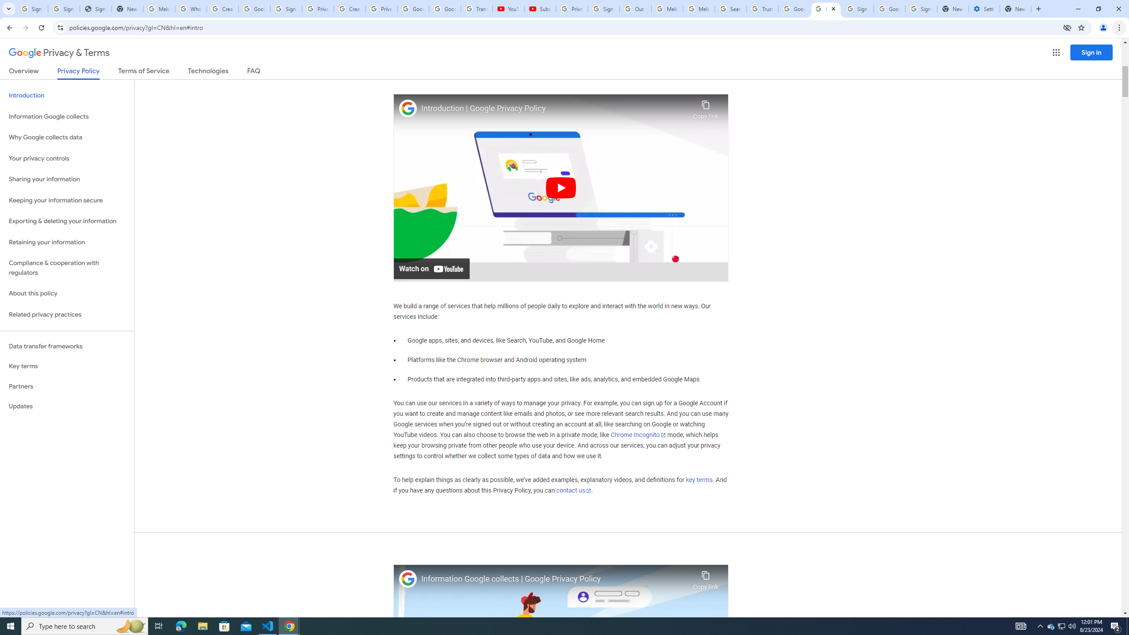 The width and height of the screenshot is (1129, 635). What do you see at coordinates (67, 366) in the screenshot?
I see `Key terms` at bounding box center [67, 366].